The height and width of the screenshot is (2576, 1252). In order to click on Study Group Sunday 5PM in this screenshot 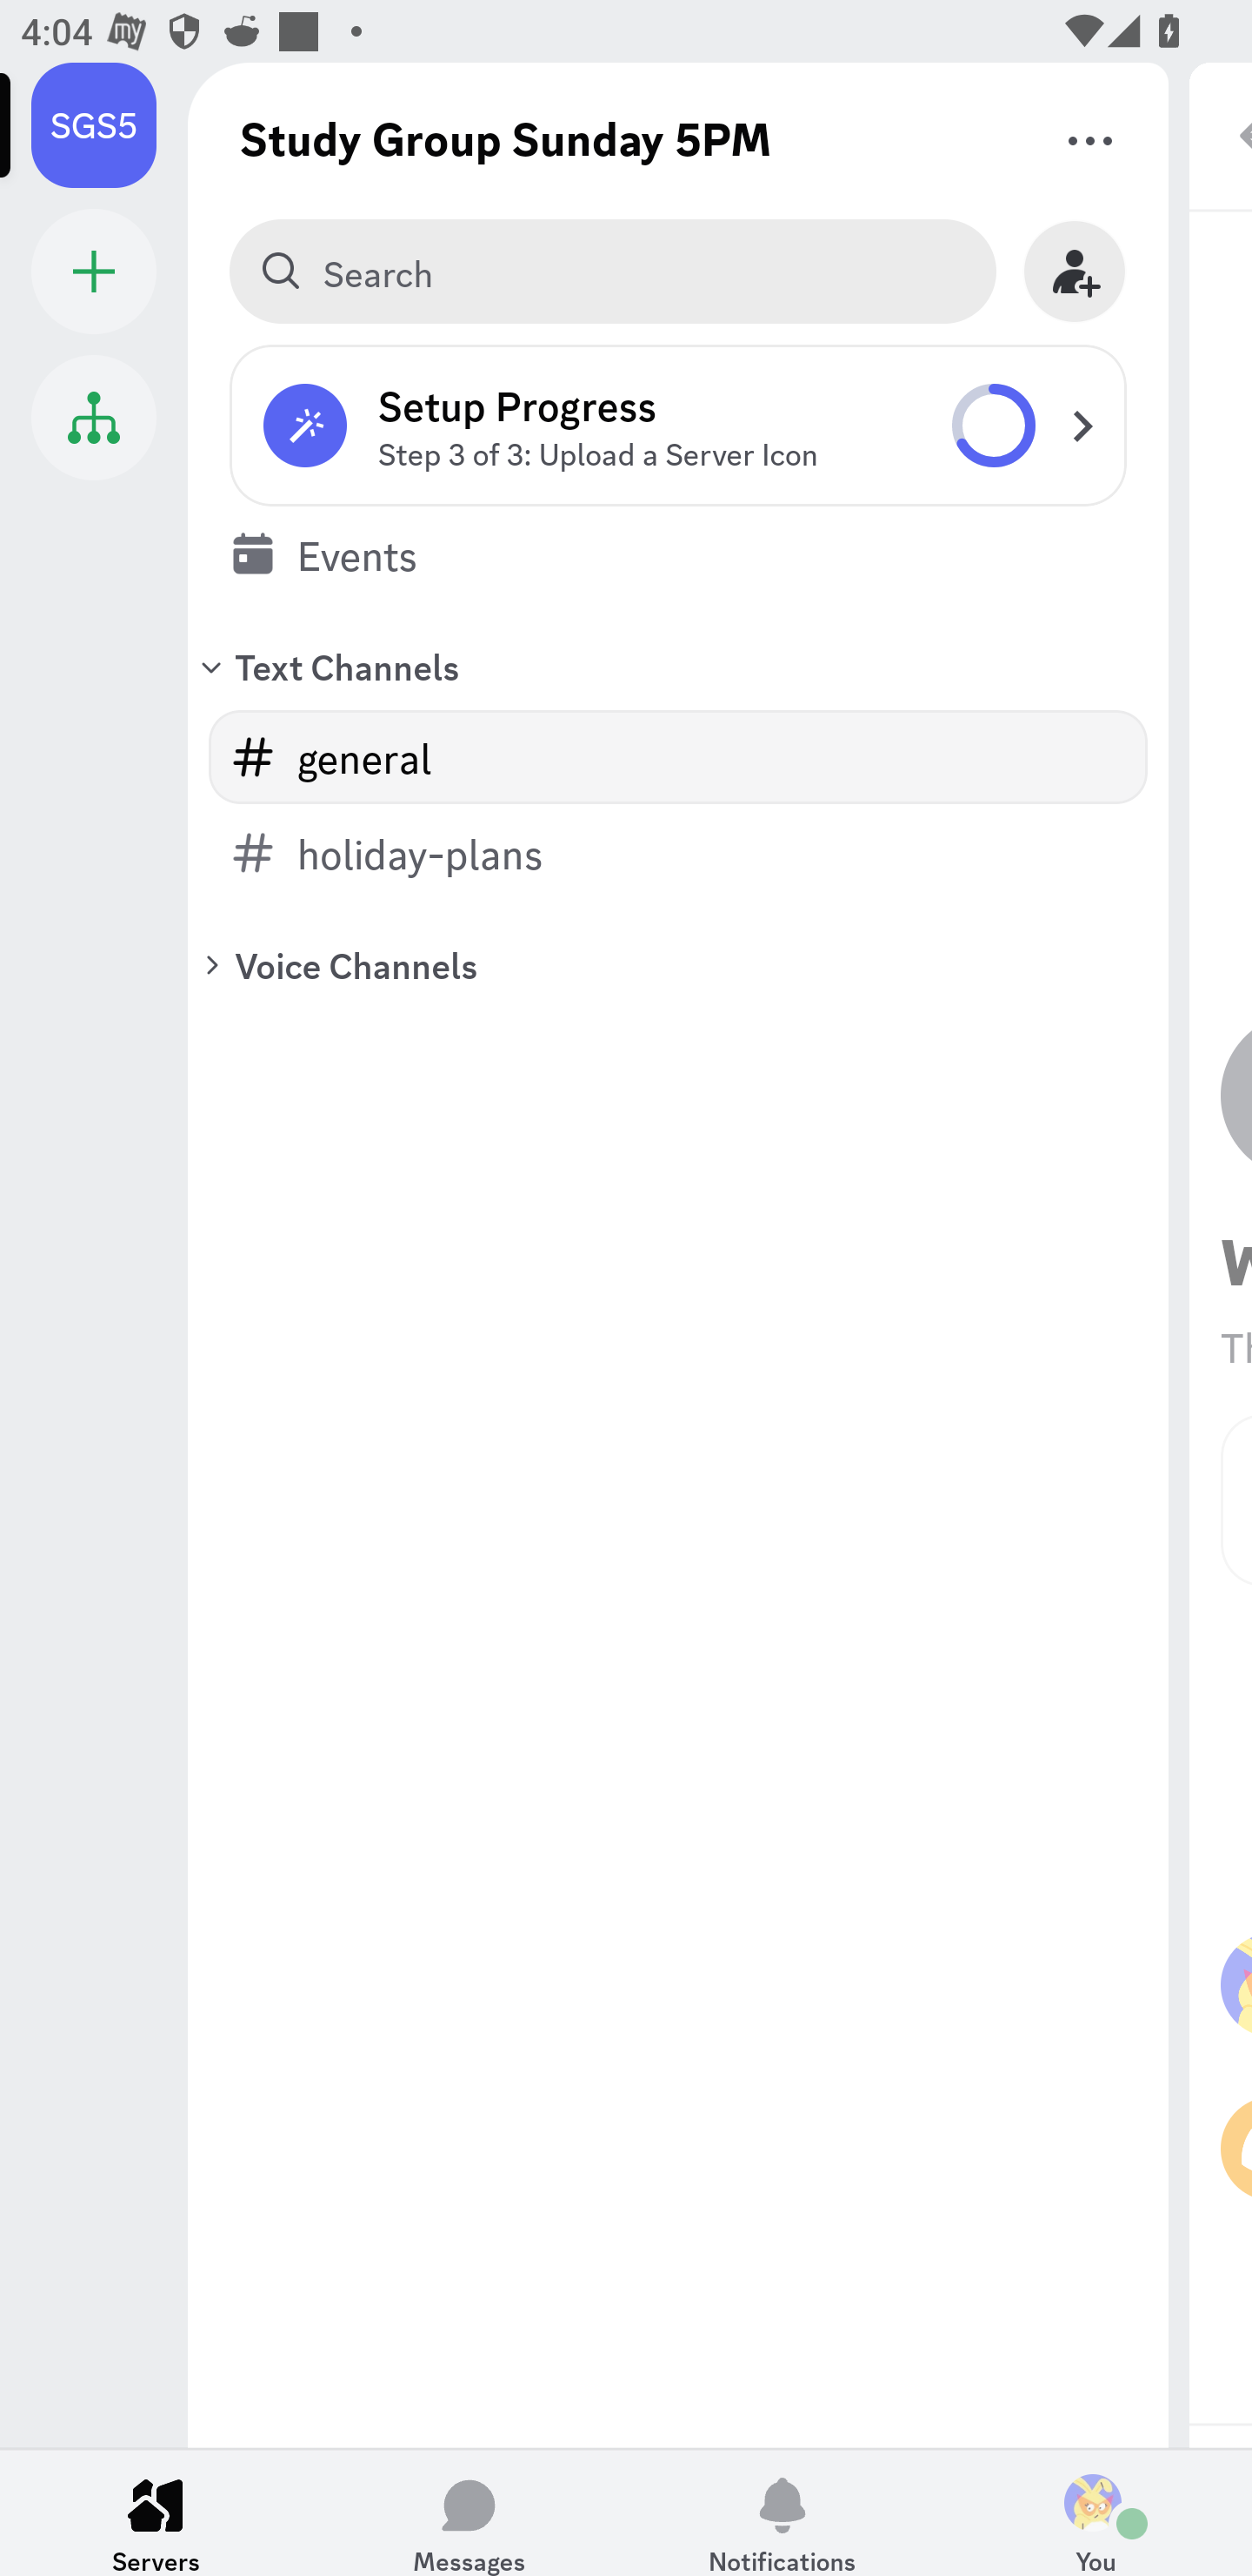, I will do `click(506, 138)`.